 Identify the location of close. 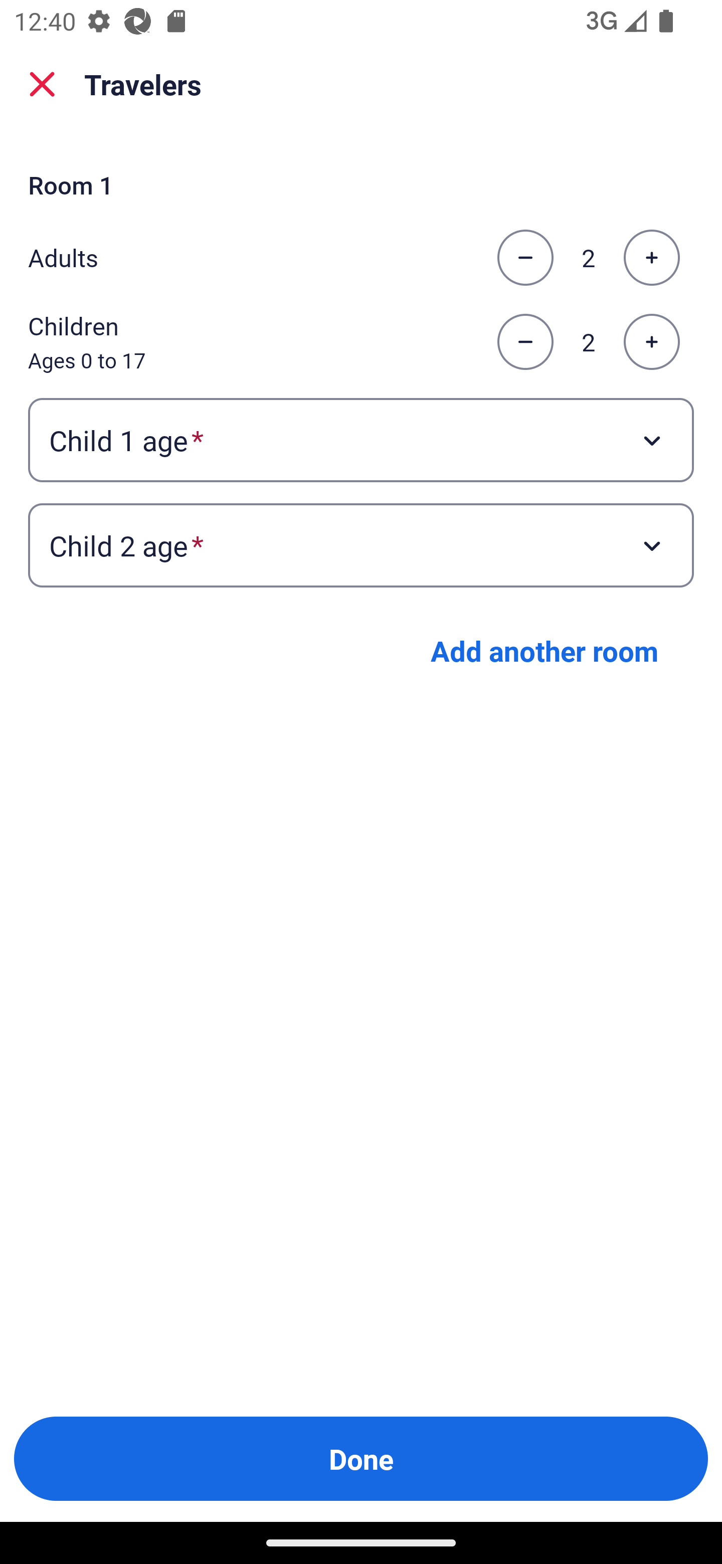
(42, 84).